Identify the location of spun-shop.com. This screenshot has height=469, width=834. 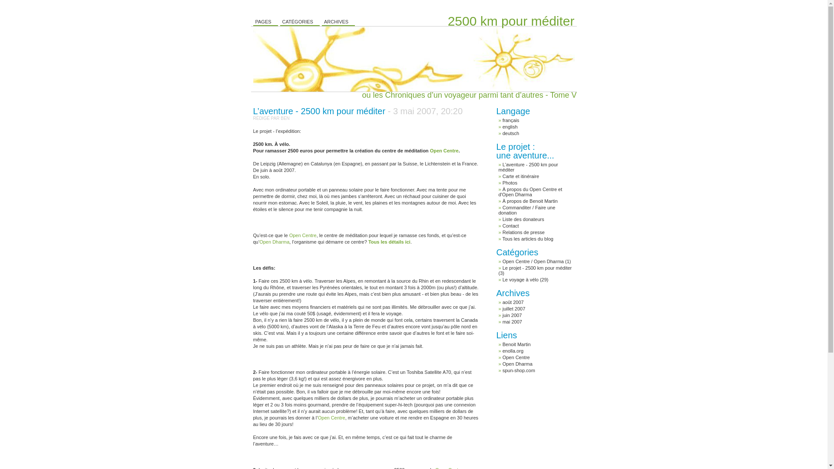
(519, 370).